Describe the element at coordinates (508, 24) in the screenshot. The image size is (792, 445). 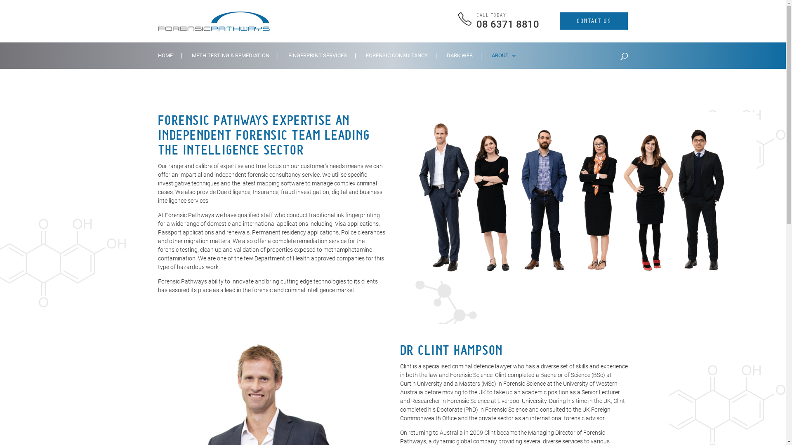
I see `08 6371 8810` at that location.